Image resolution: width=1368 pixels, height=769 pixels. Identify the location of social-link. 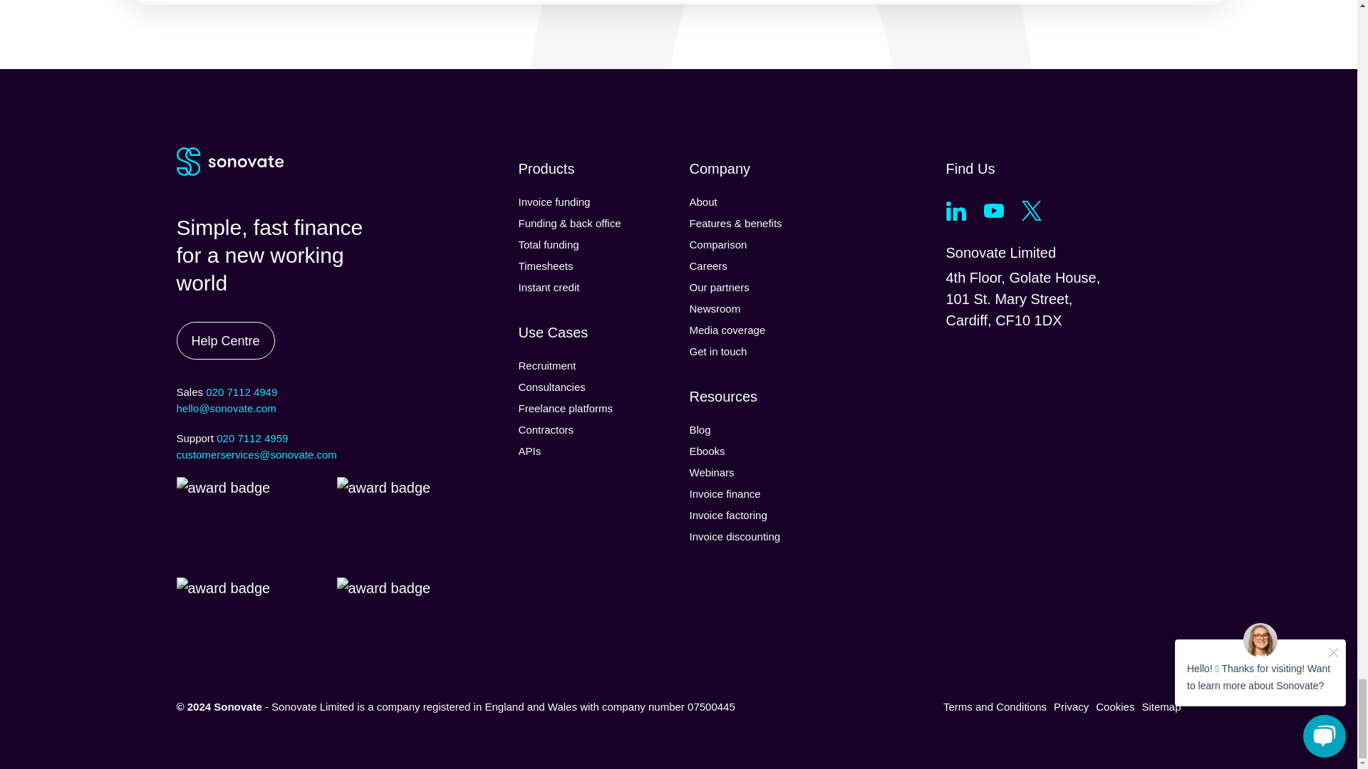
(1032, 210).